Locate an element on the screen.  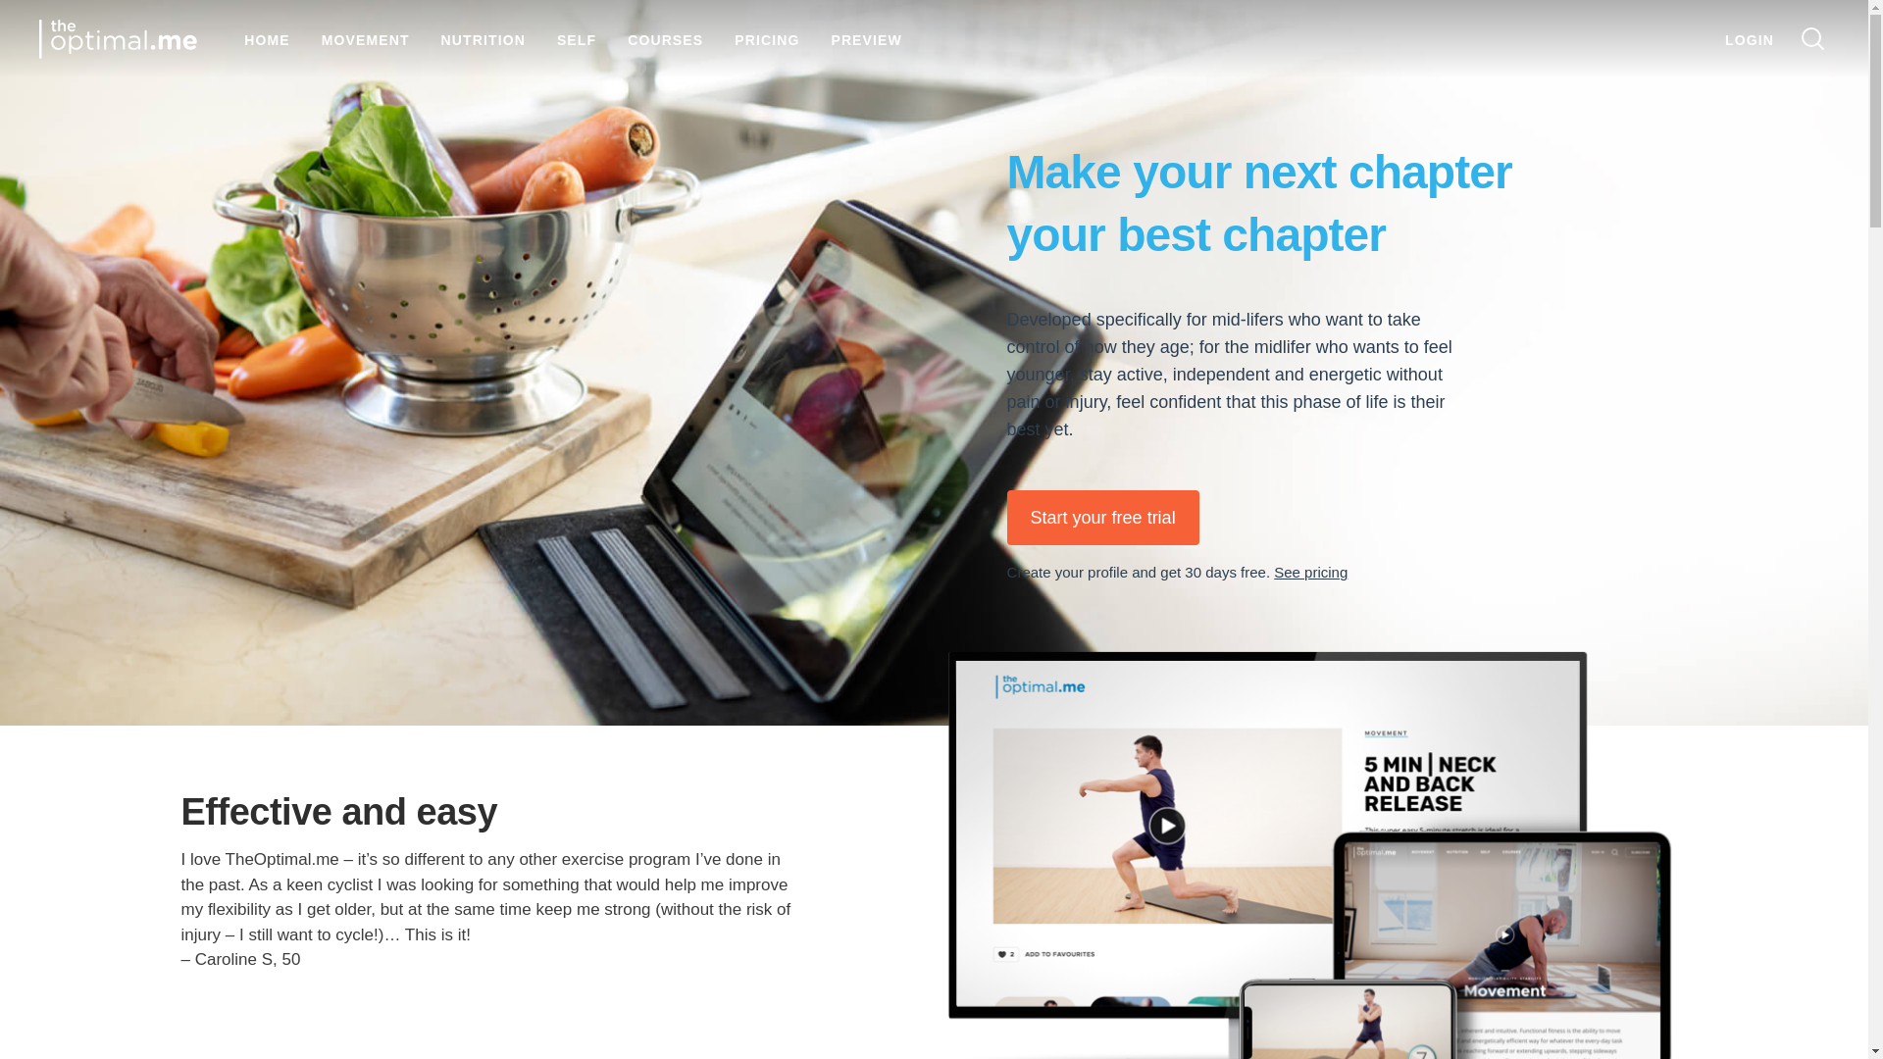
PRICING is located at coordinates (766, 39).